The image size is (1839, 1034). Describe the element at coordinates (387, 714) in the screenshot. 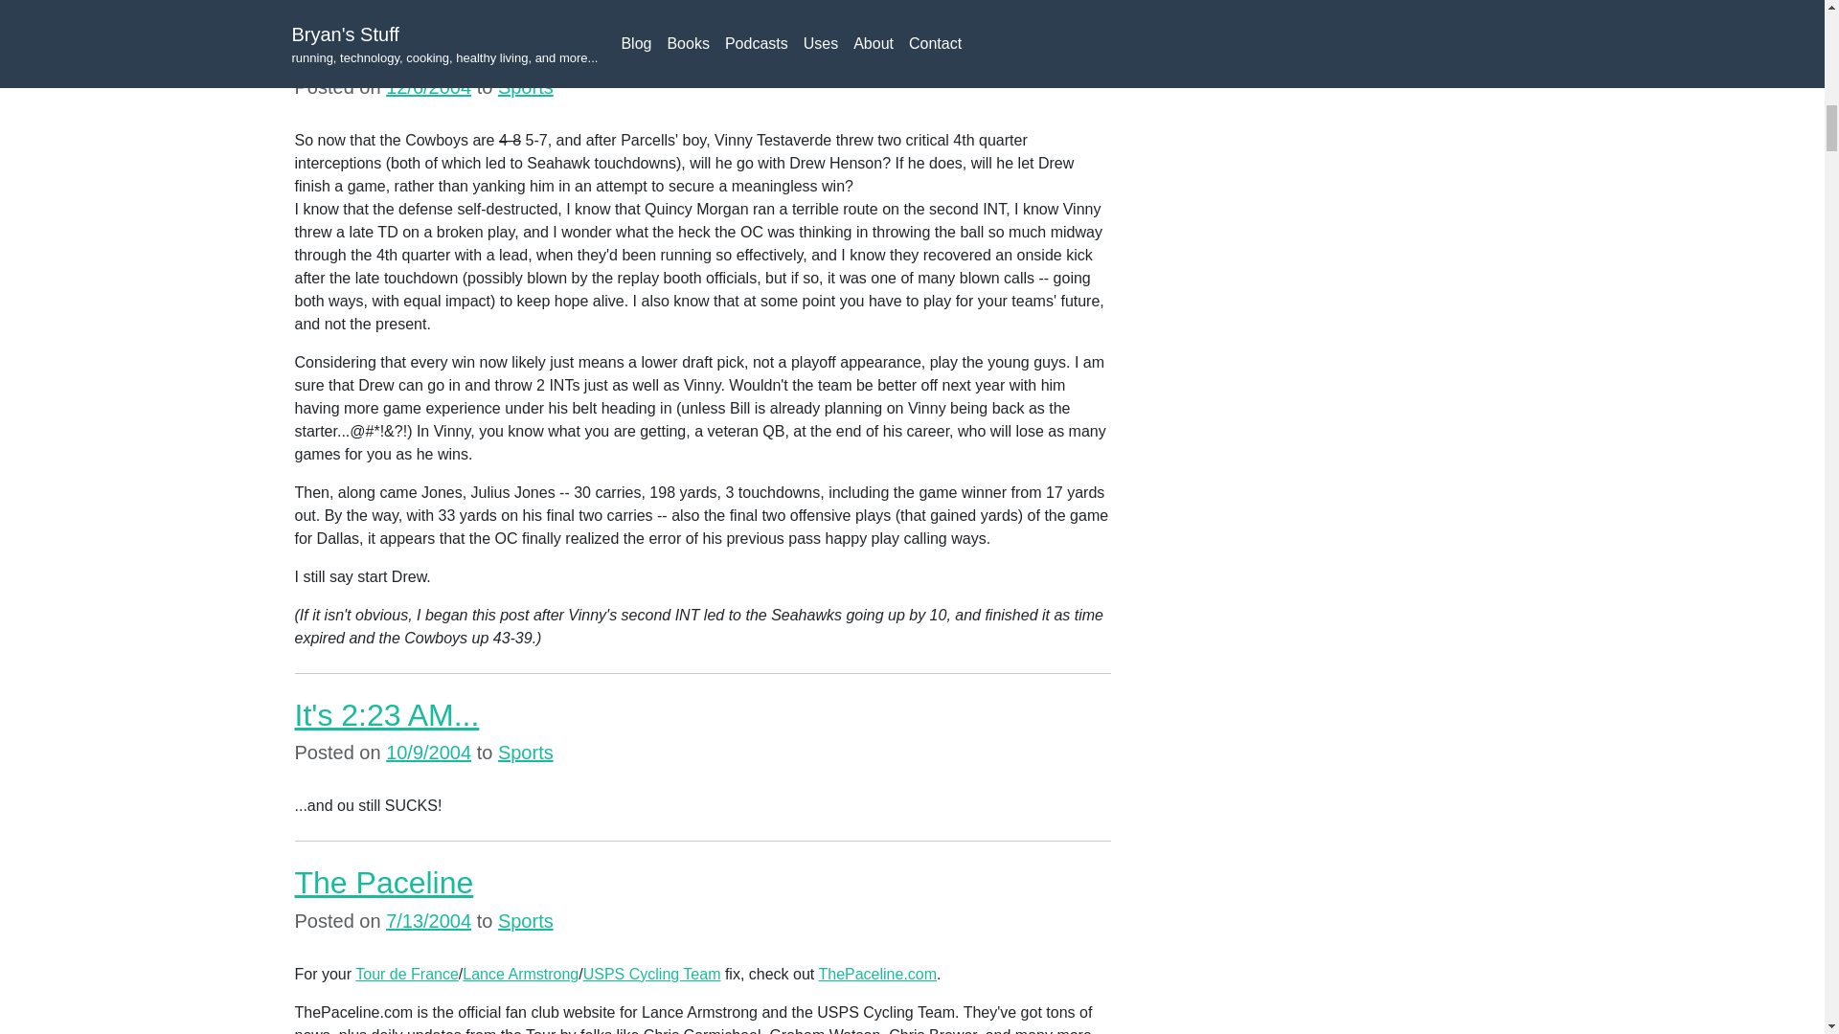

I see `It's 2:23 AM...` at that location.